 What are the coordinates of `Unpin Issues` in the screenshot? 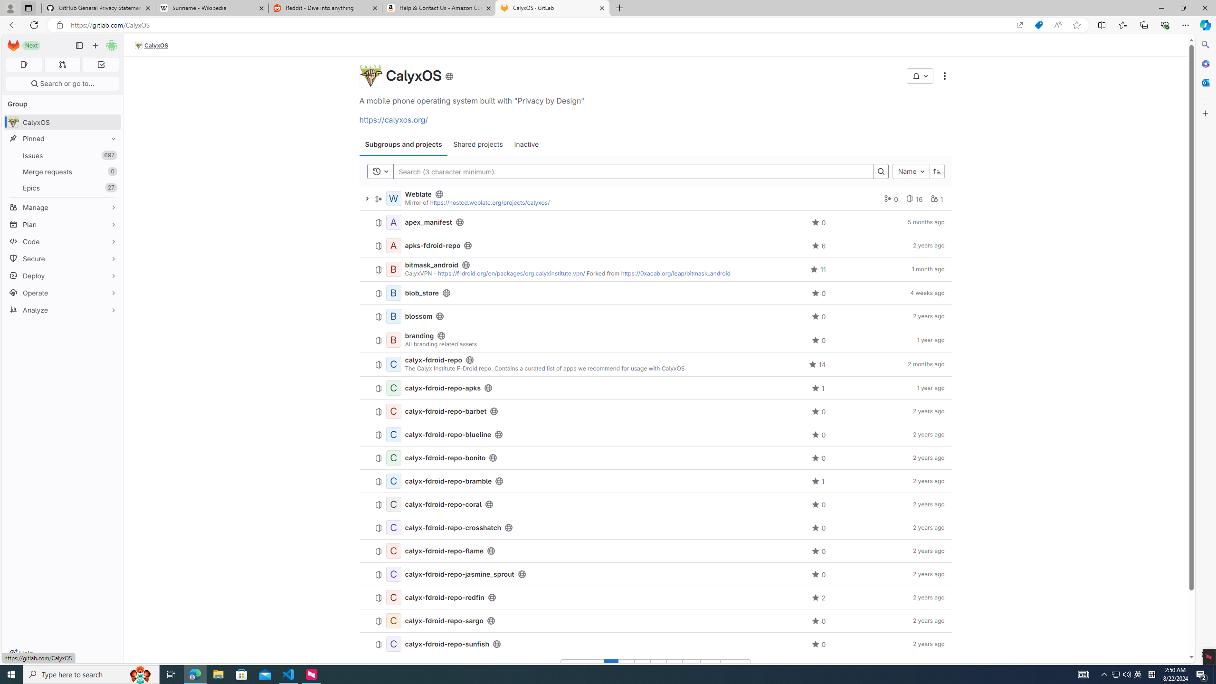 It's located at (111, 155).